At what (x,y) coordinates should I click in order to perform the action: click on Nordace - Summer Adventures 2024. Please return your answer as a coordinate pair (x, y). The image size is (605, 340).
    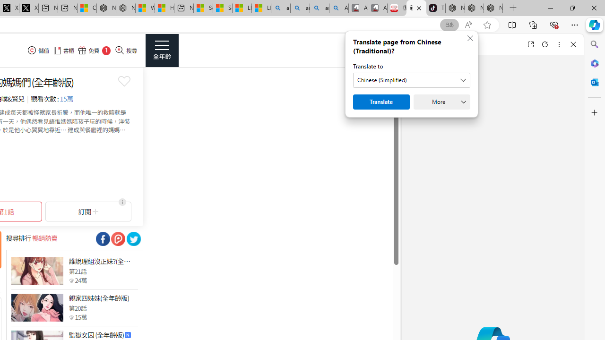
    Looking at the image, I should click on (125, 8).